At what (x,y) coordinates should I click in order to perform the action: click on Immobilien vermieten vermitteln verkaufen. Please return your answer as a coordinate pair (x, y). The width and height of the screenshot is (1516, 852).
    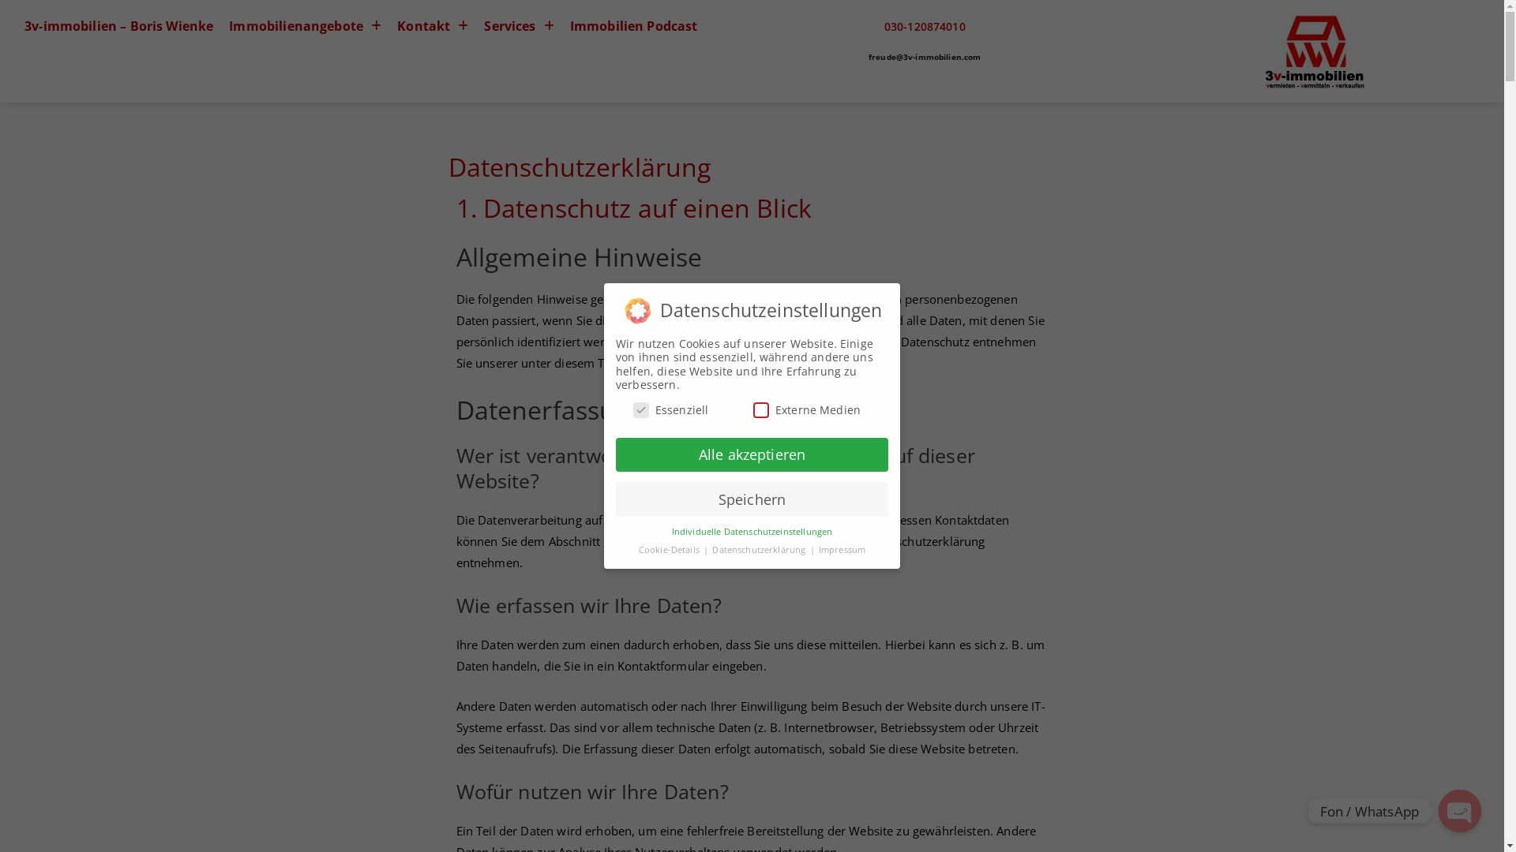
    Looking at the image, I should click on (1315, 51).